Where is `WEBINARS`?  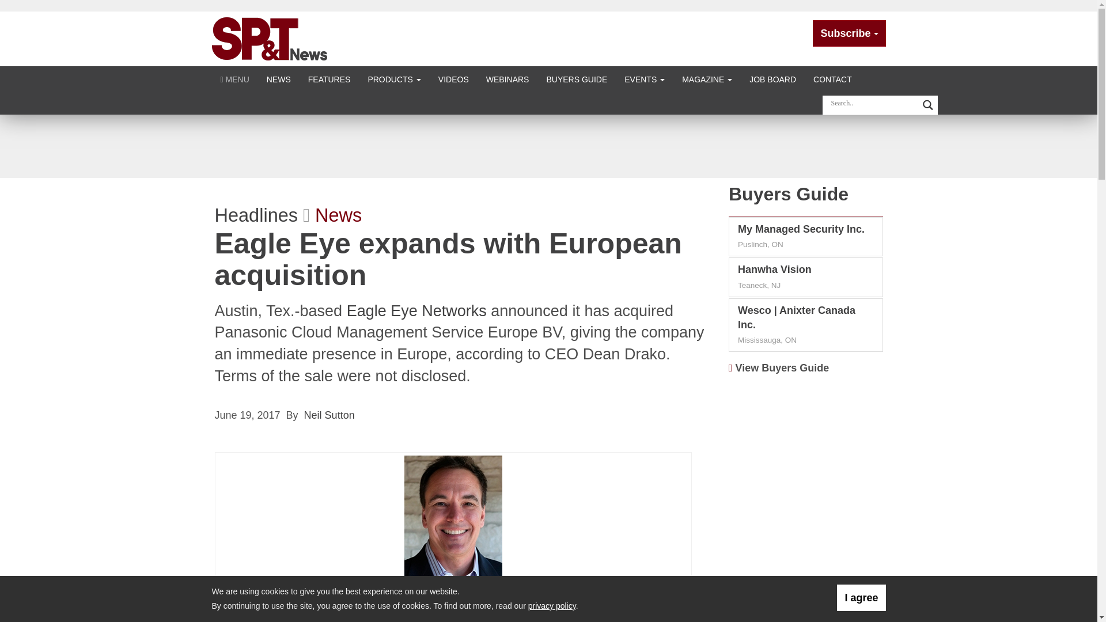
WEBINARS is located at coordinates (507, 78).